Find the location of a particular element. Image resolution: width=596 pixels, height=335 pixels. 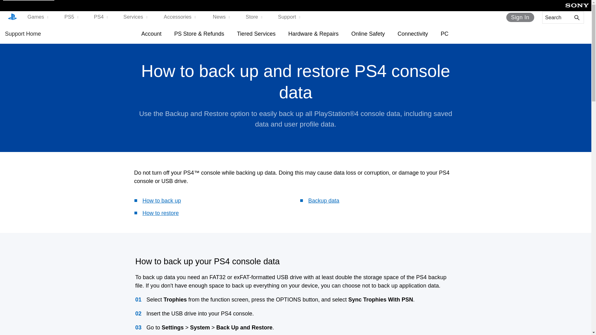

PS5 is located at coordinates (72, 17).